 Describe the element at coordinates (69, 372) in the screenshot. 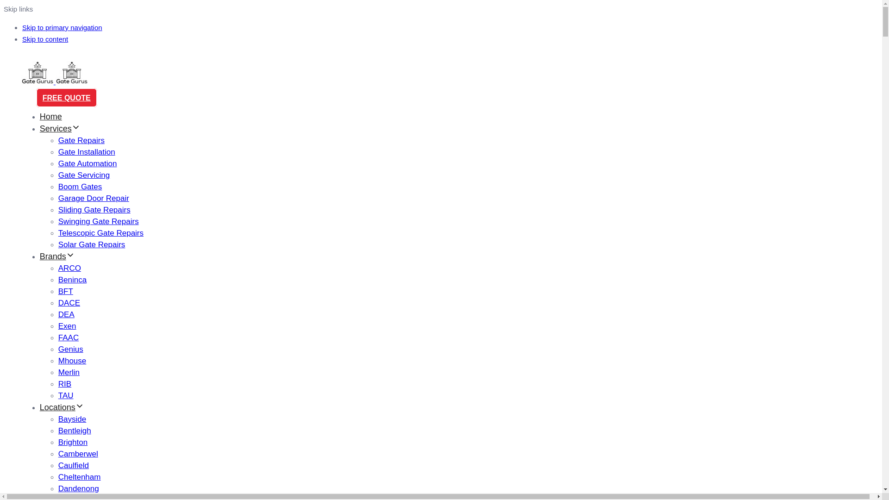

I see `Merlin` at that location.